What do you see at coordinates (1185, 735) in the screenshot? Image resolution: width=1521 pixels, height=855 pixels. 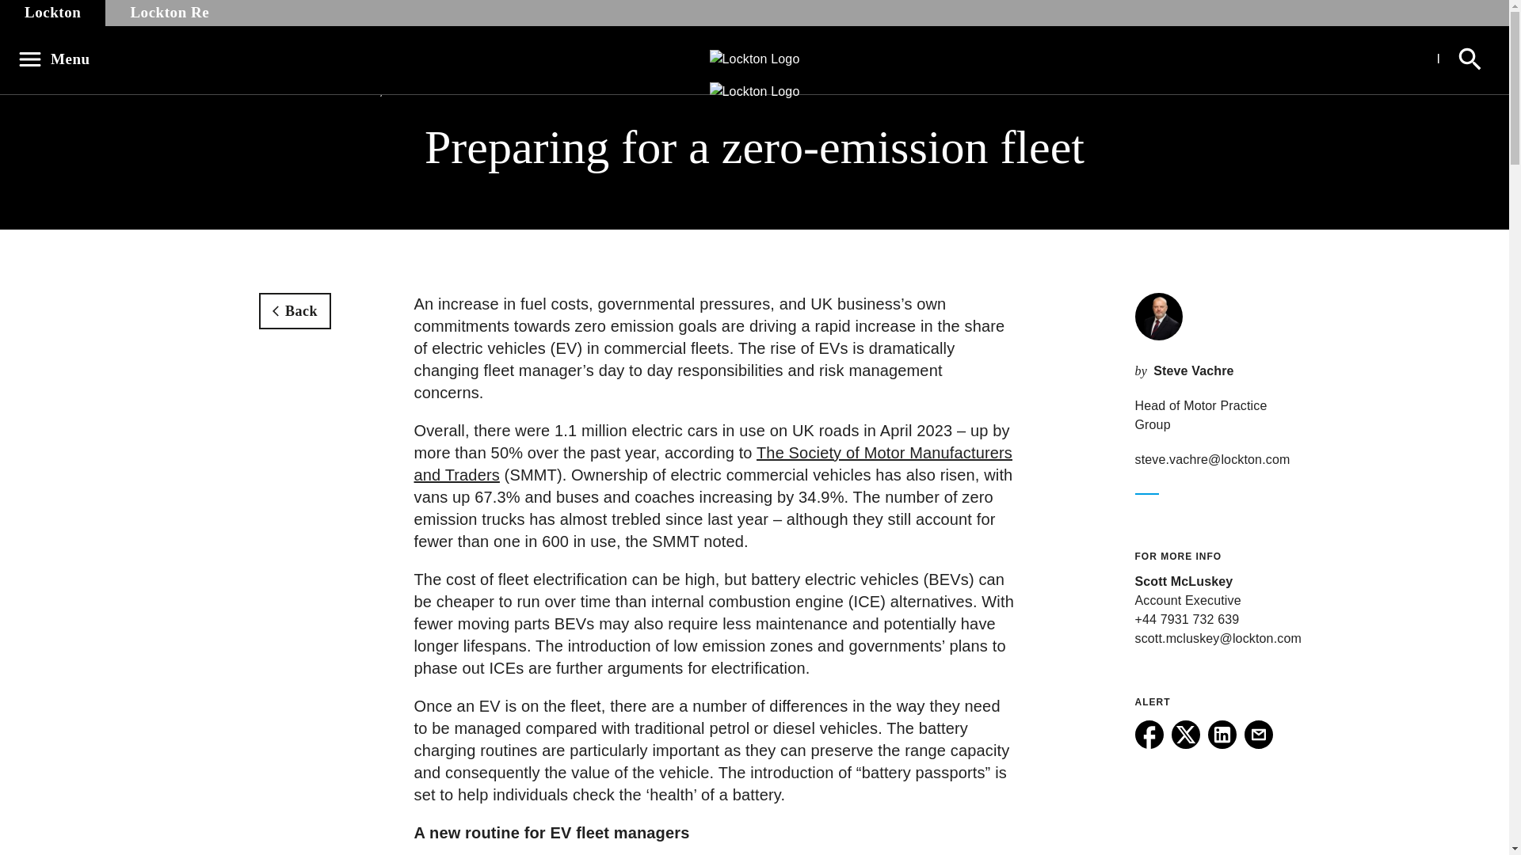 I see `undefinedTwitter` at bounding box center [1185, 735].